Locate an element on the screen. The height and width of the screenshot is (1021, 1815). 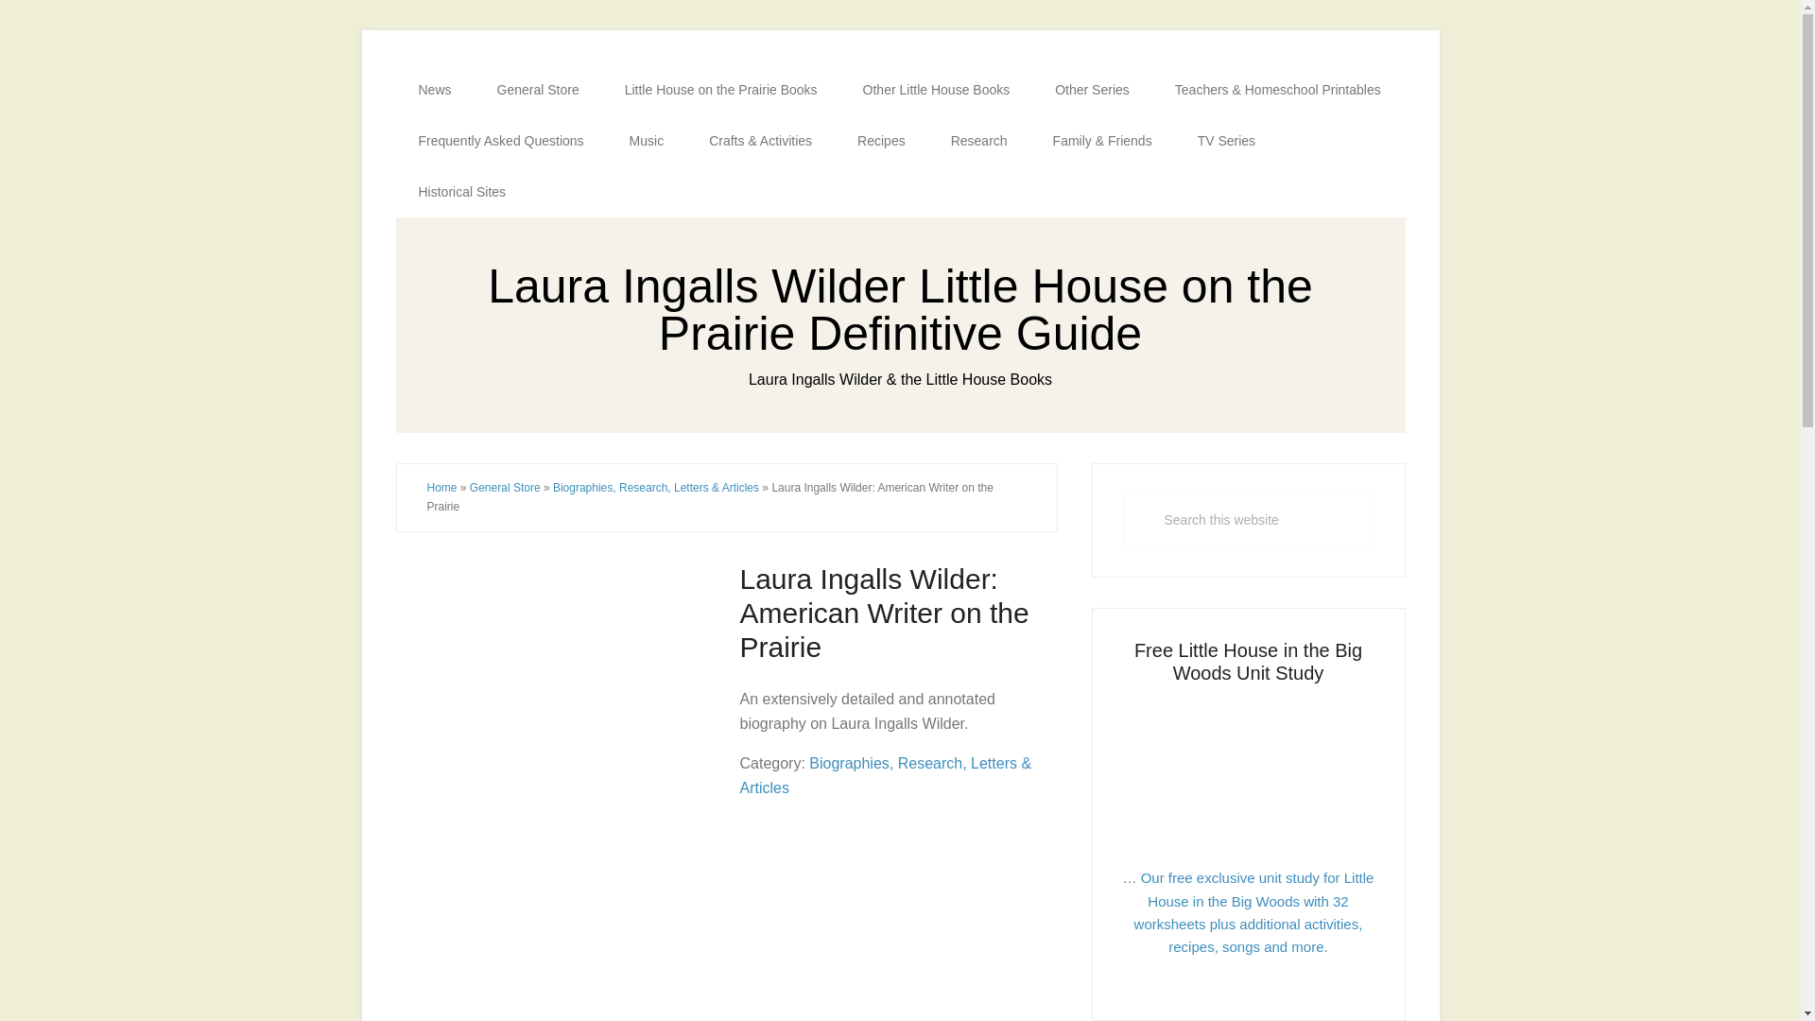
News is located at coordinates (435, 90).